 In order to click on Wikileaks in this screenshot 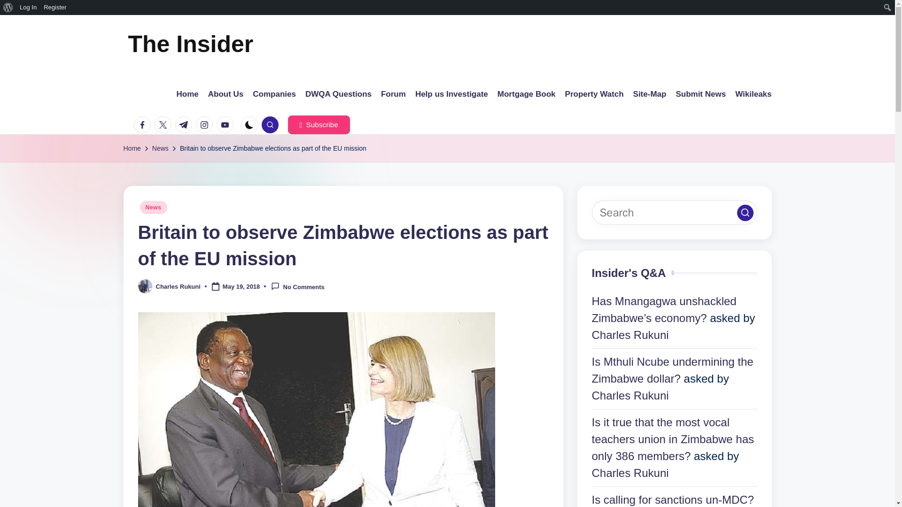, I will do `click(753, 94)`.